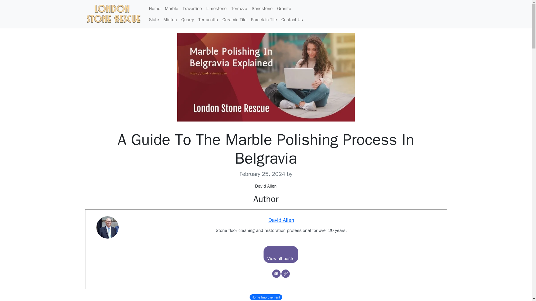 The image size is (536, 301). I want to click on View all posts, so click(281, 254).